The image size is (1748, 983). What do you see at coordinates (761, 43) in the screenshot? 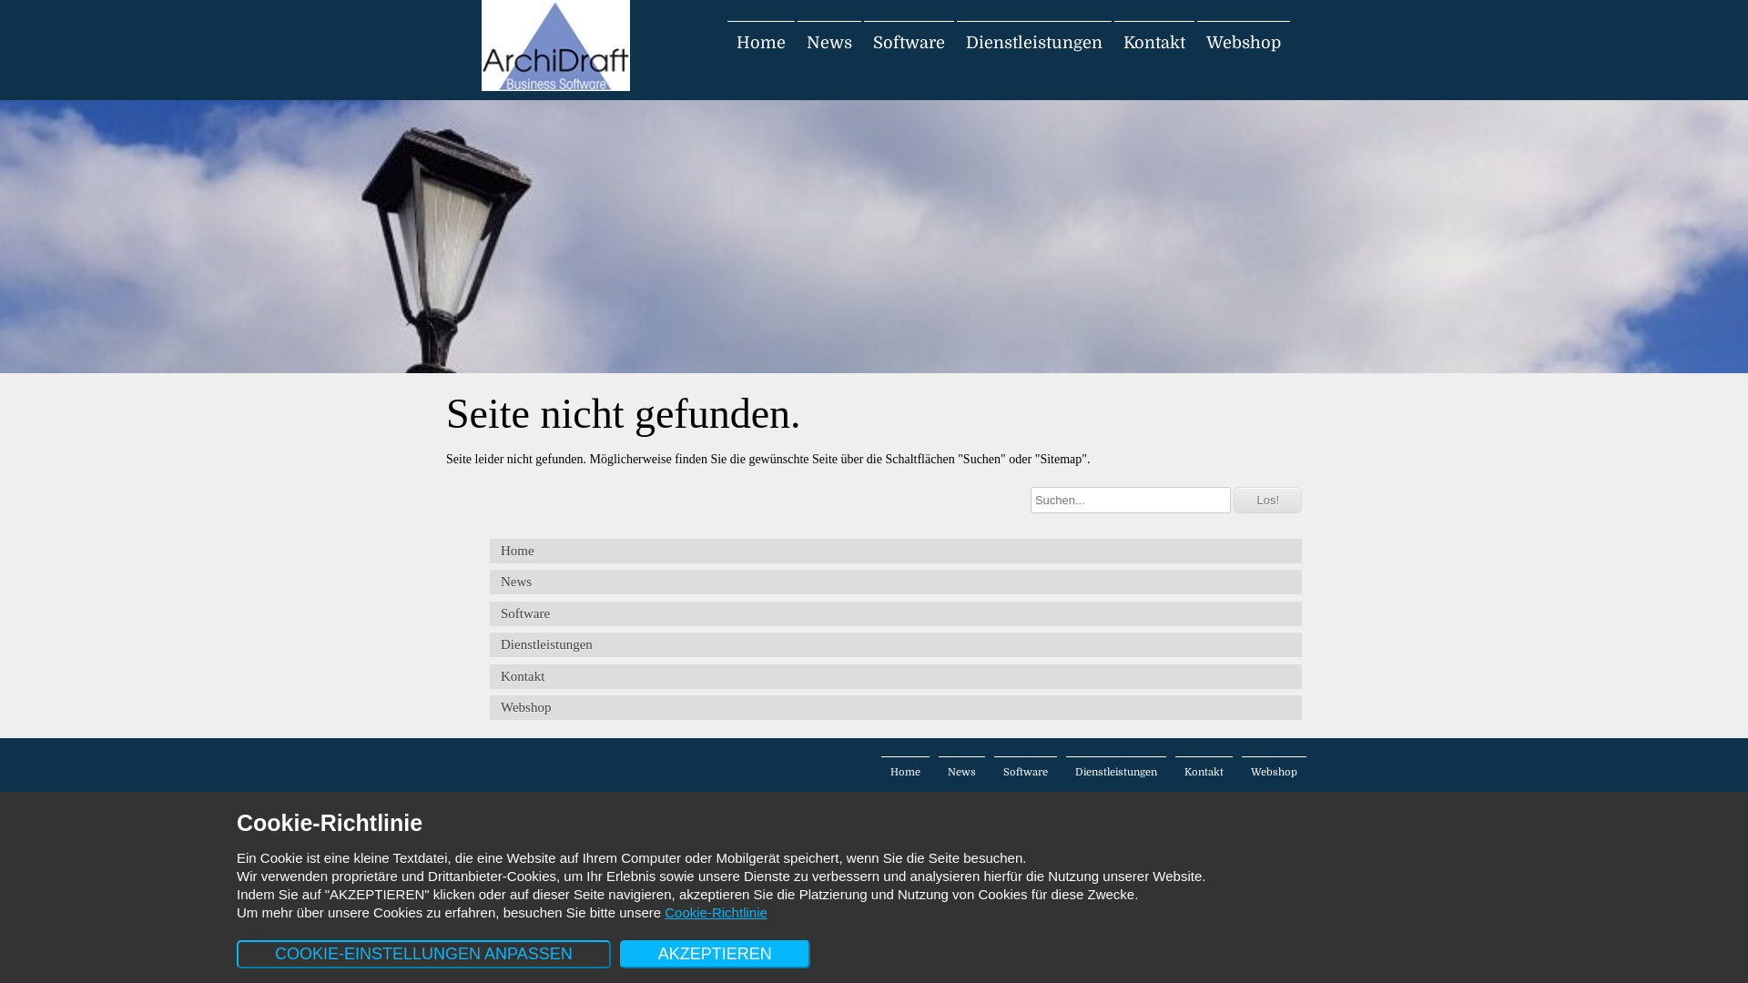
I see `Home` at bounding box center [761, 43].